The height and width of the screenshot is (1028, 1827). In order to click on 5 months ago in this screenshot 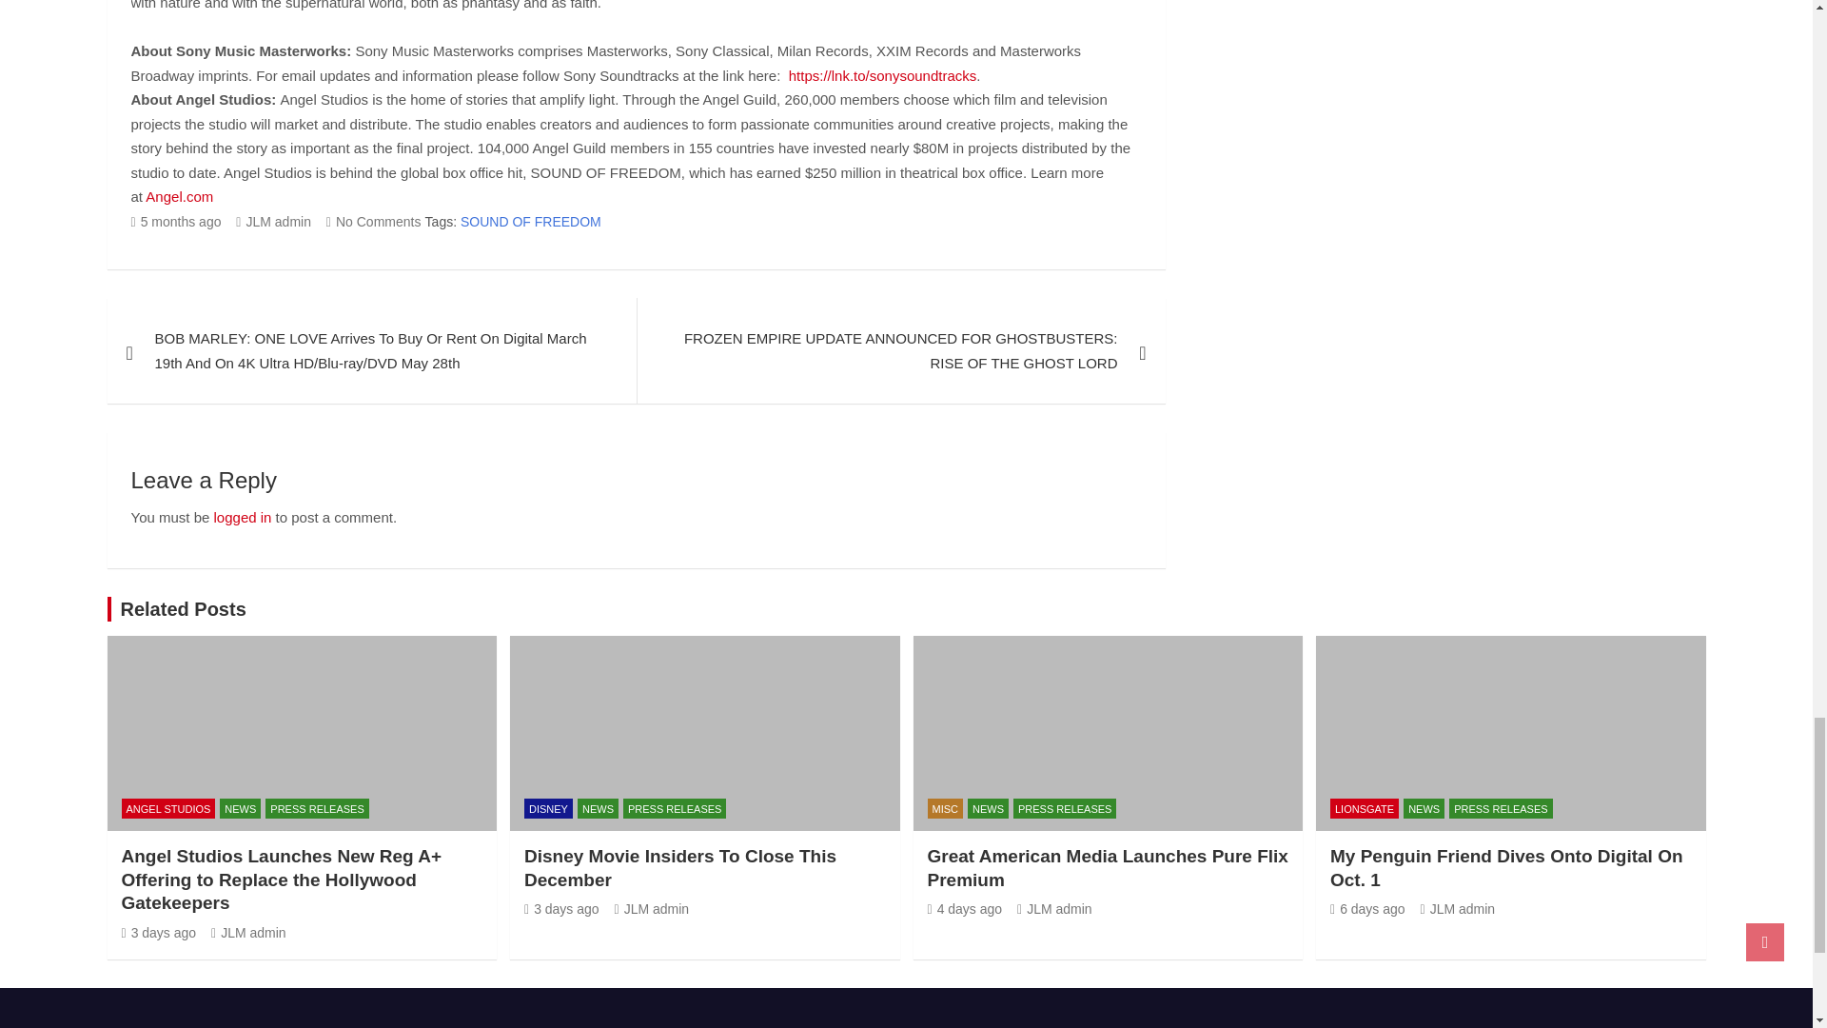, I will do `click(176, 221)`.